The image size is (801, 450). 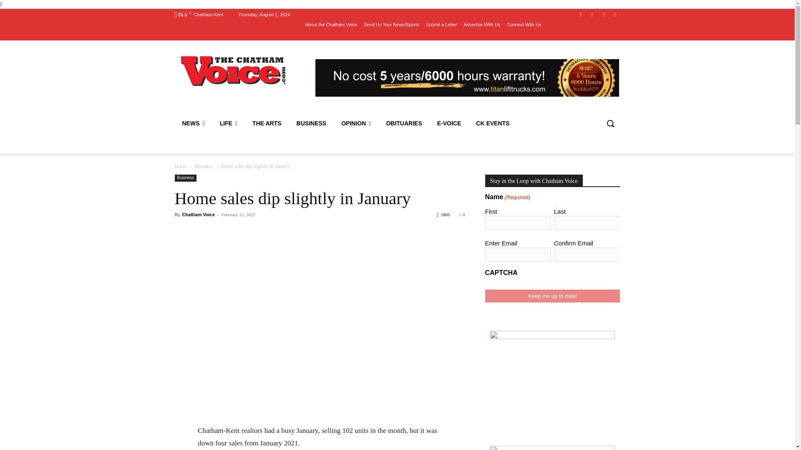 I want to click on Connect With Us, so click(x=524, y=25).